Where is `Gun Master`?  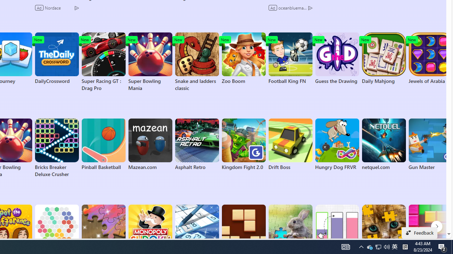 Gun Master is located at coordinates (430, 145).